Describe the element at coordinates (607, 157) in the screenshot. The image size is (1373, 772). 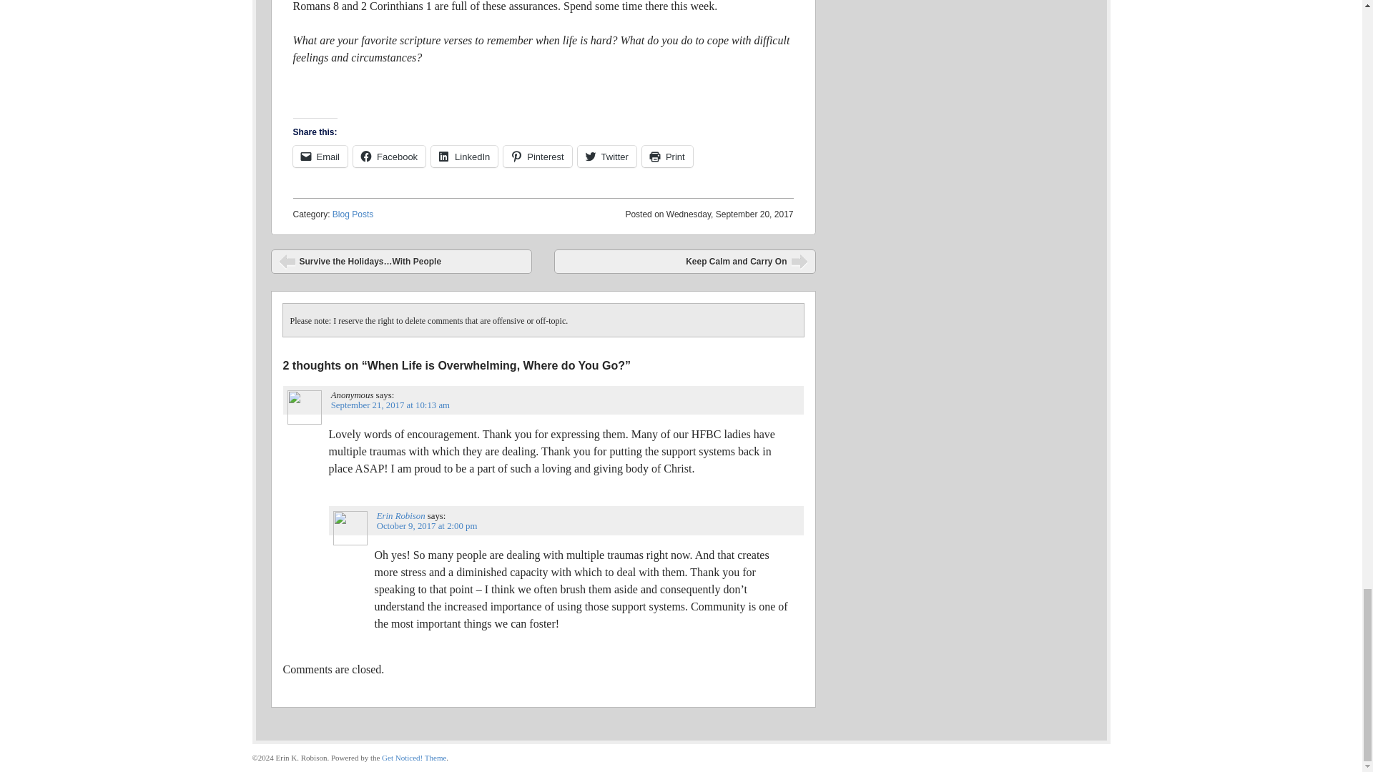
I see `Twitter` at that location.